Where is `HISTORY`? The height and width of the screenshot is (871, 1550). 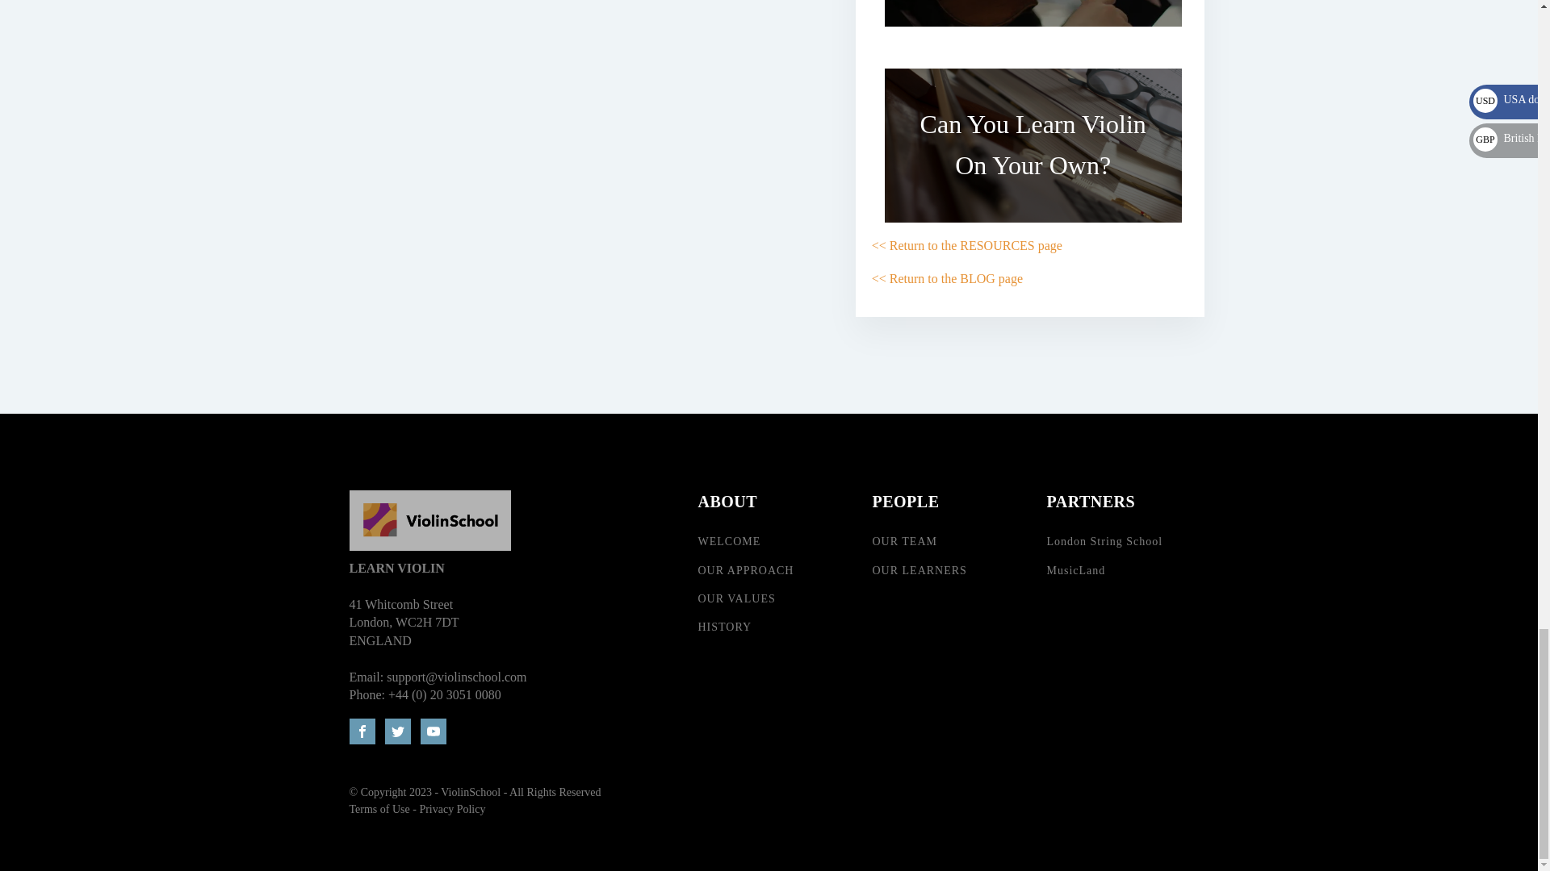
HISTORY is located at coordinates (725, 627).